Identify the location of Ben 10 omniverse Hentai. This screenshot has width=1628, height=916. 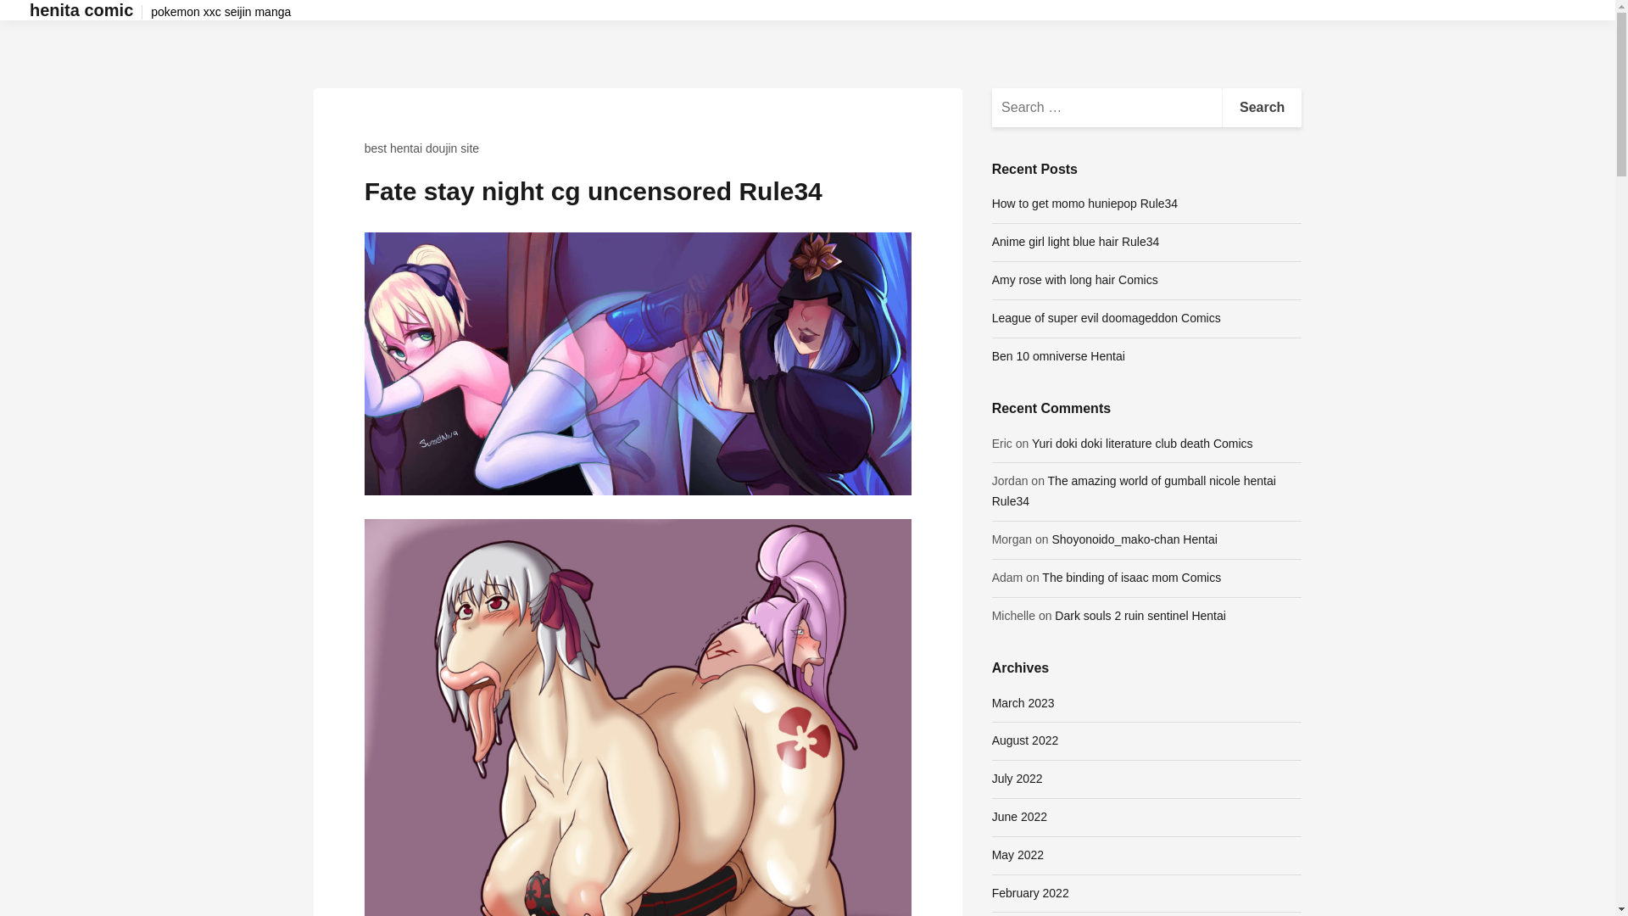
(1058, 355).